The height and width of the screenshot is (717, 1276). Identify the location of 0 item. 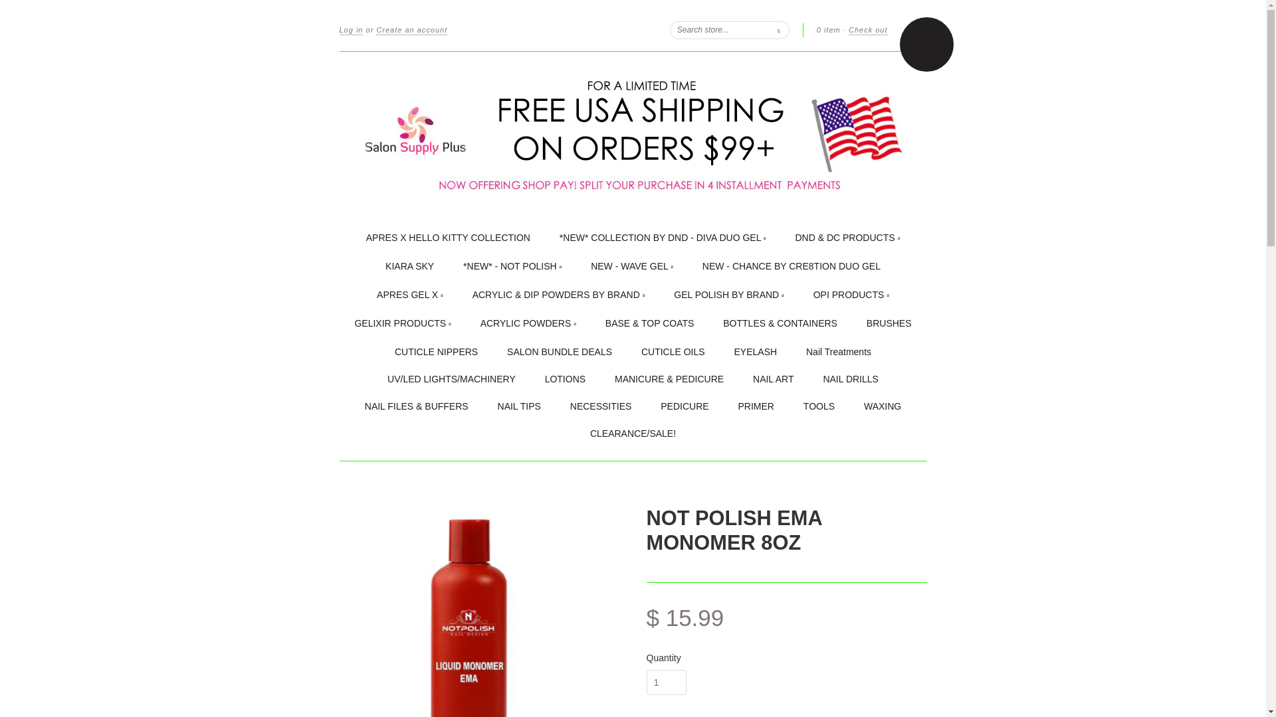
(828, 29).